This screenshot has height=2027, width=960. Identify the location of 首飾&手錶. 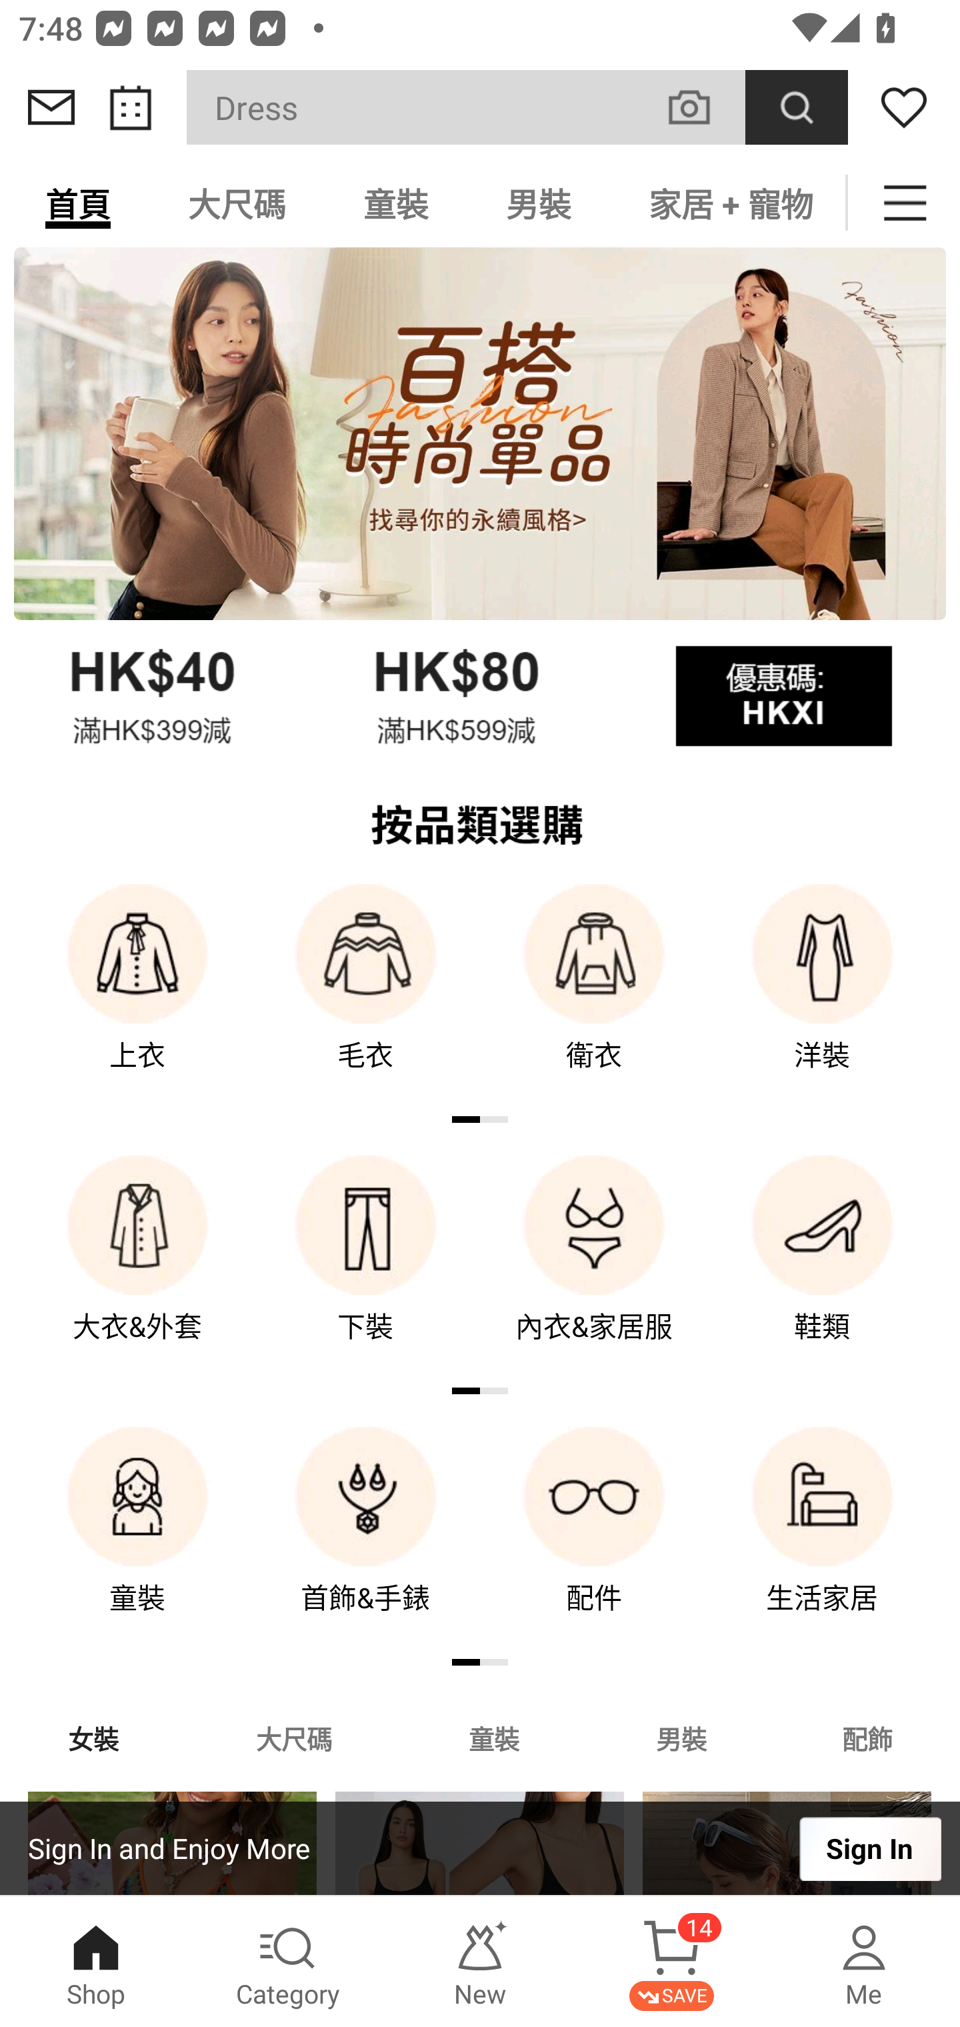
(365, 1538).